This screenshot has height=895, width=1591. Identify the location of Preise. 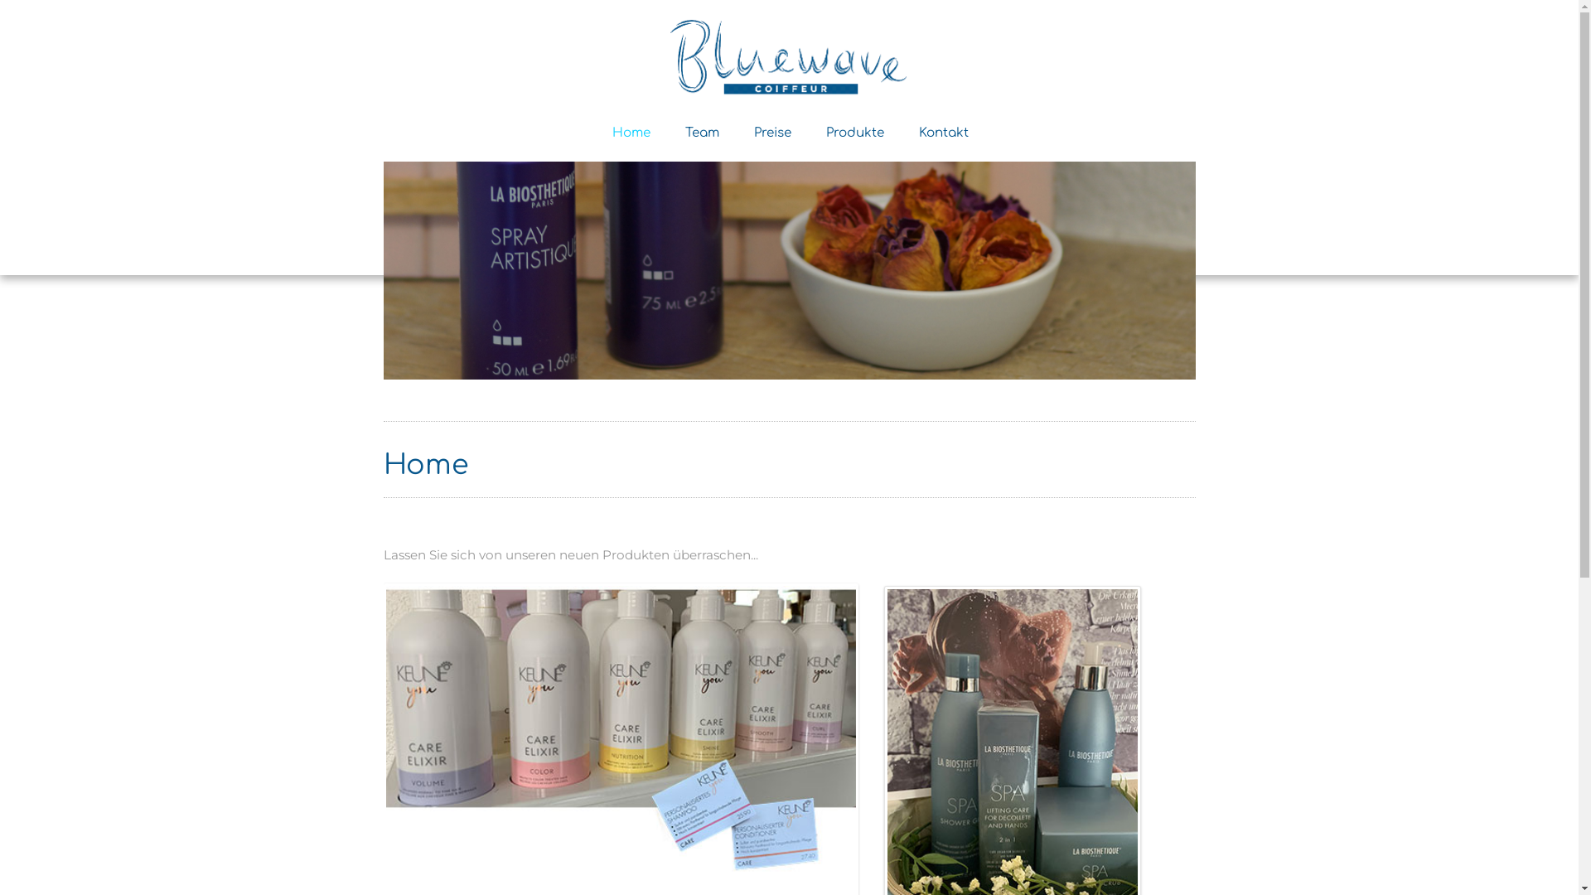
(772, 134).